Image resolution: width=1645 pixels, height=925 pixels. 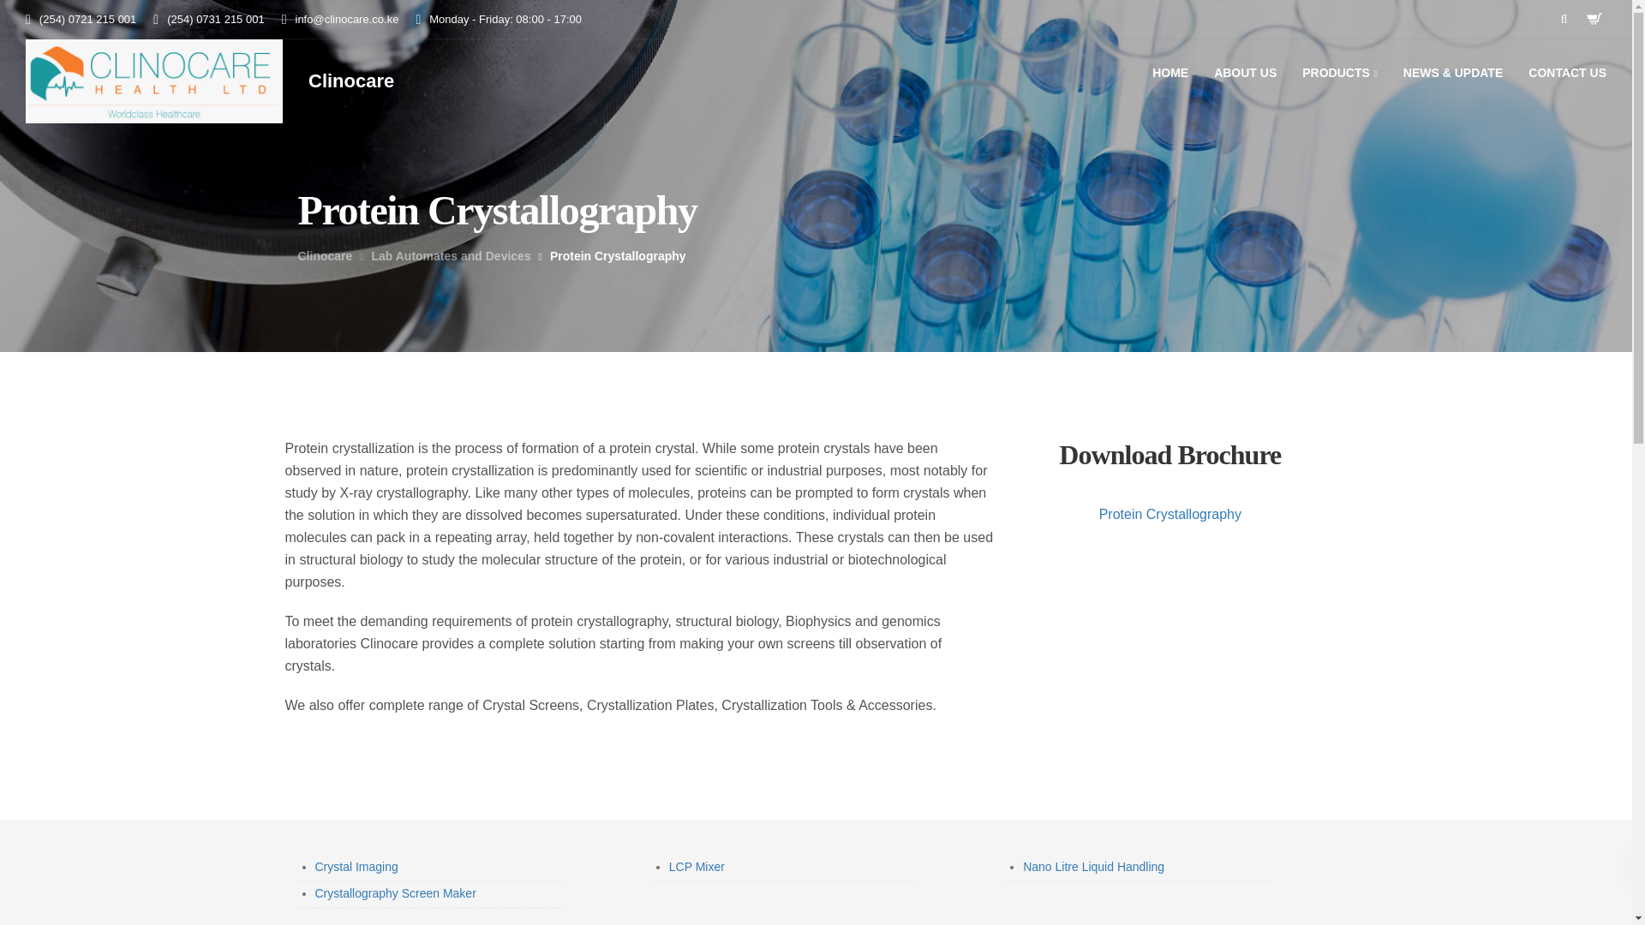 What do you see at coordinates (644, 421) in the screenshot?
I see `Contact us` at bounding box center [644, 421].